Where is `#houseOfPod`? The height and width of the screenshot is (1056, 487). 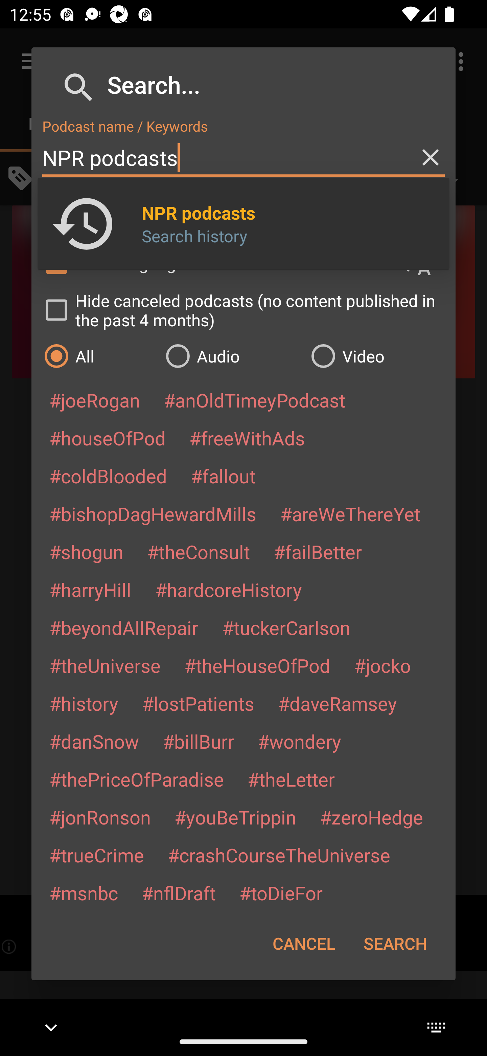 #houseOfPod is located at coordinates (107, 438).